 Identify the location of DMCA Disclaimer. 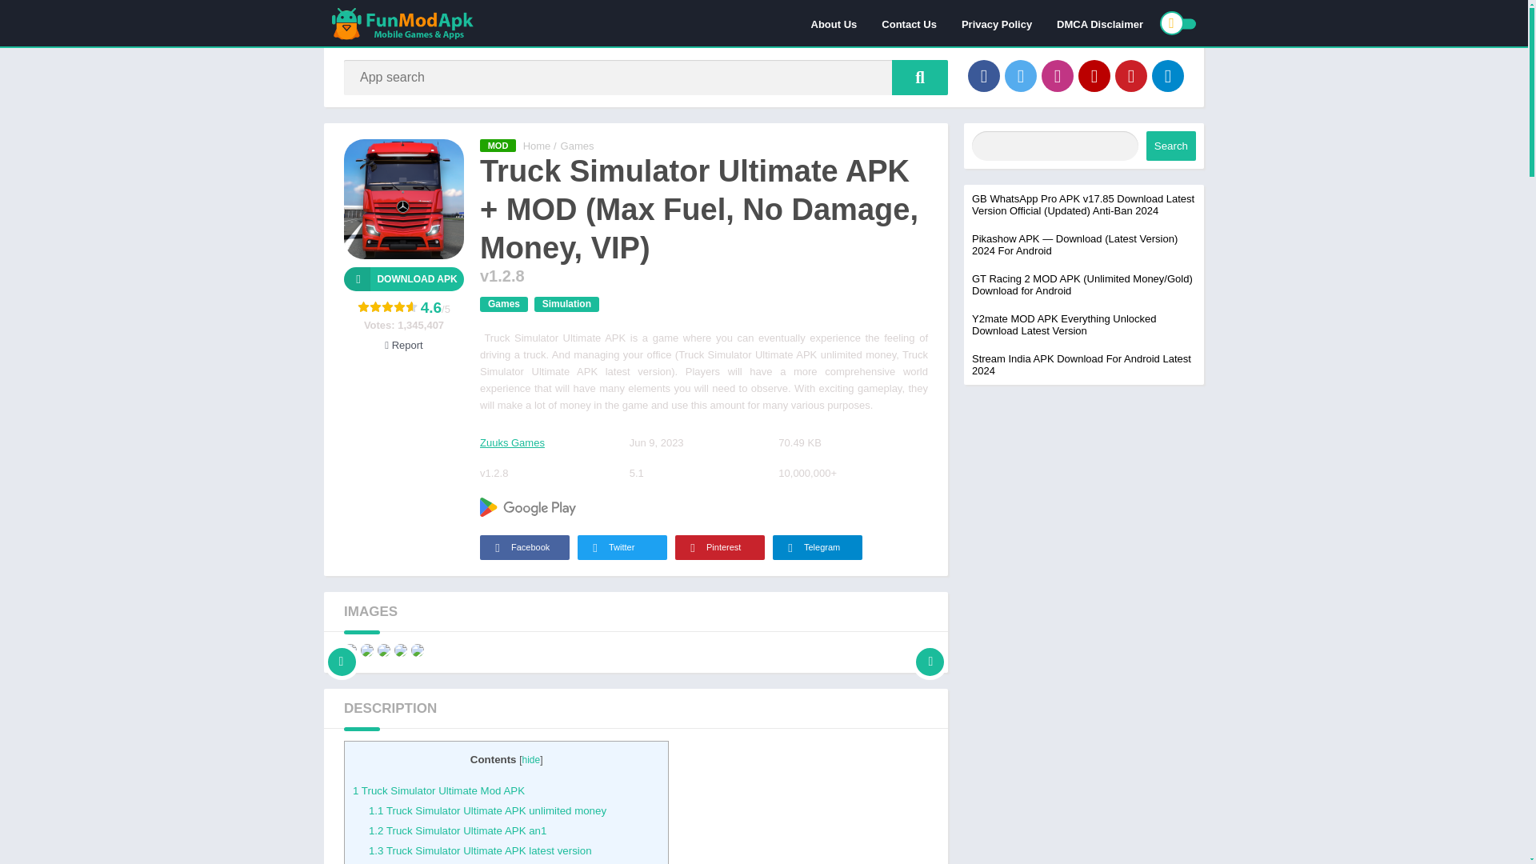
(1099, 23).